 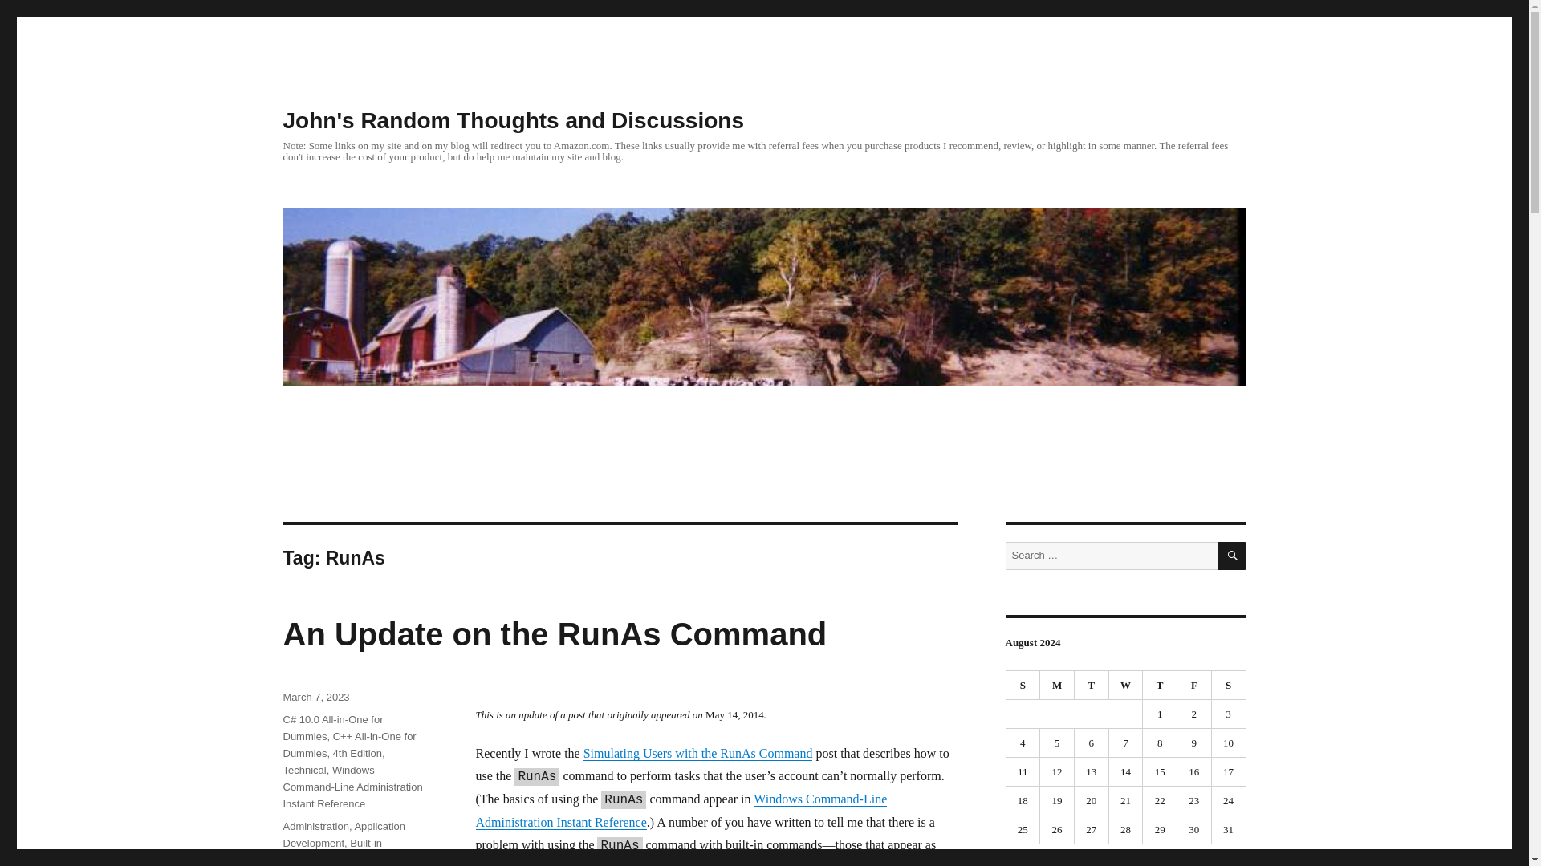 What do you see at coordinates (344, 834) in the screenshot?
I see `Application Development` at bounding box center [344, 834].